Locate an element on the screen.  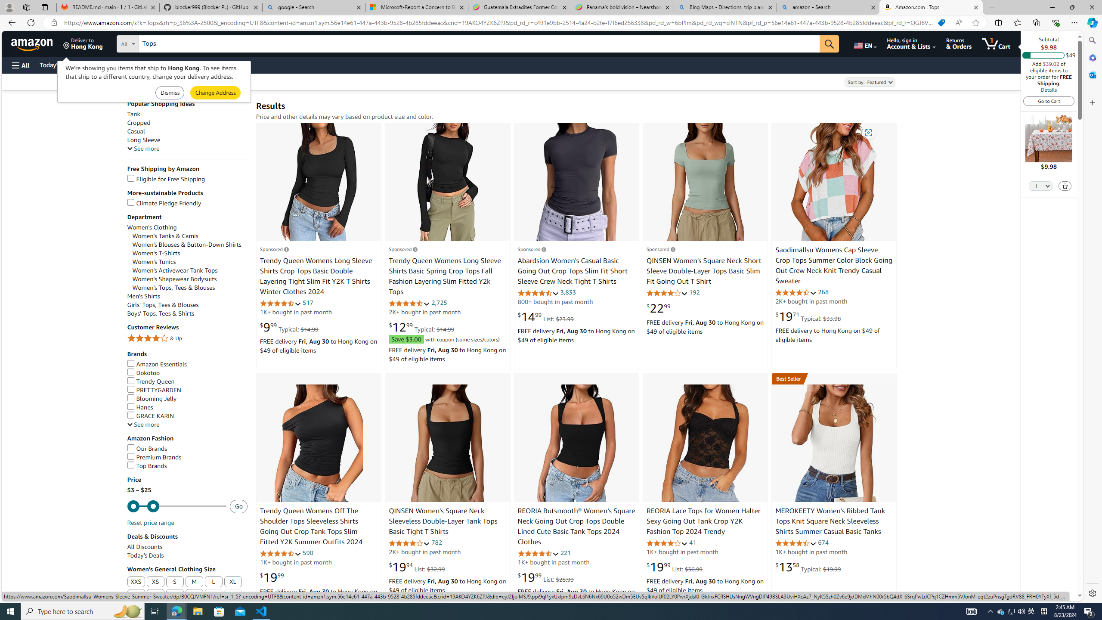
1 item in cart is located at coordinates (996, 43).